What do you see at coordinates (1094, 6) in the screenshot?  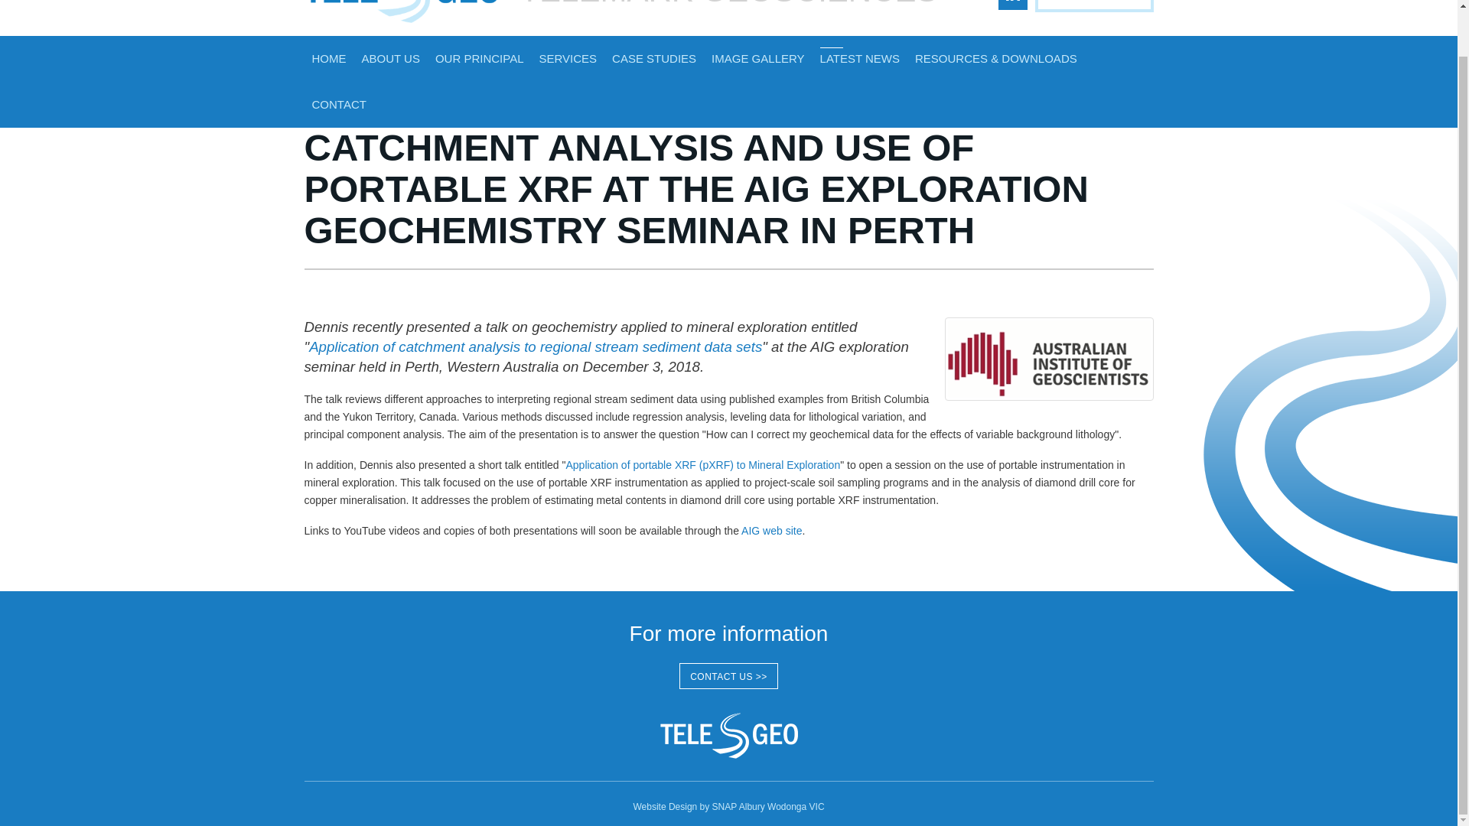 I see `GET IN TOUCH` at bounding box center [1094, 6].